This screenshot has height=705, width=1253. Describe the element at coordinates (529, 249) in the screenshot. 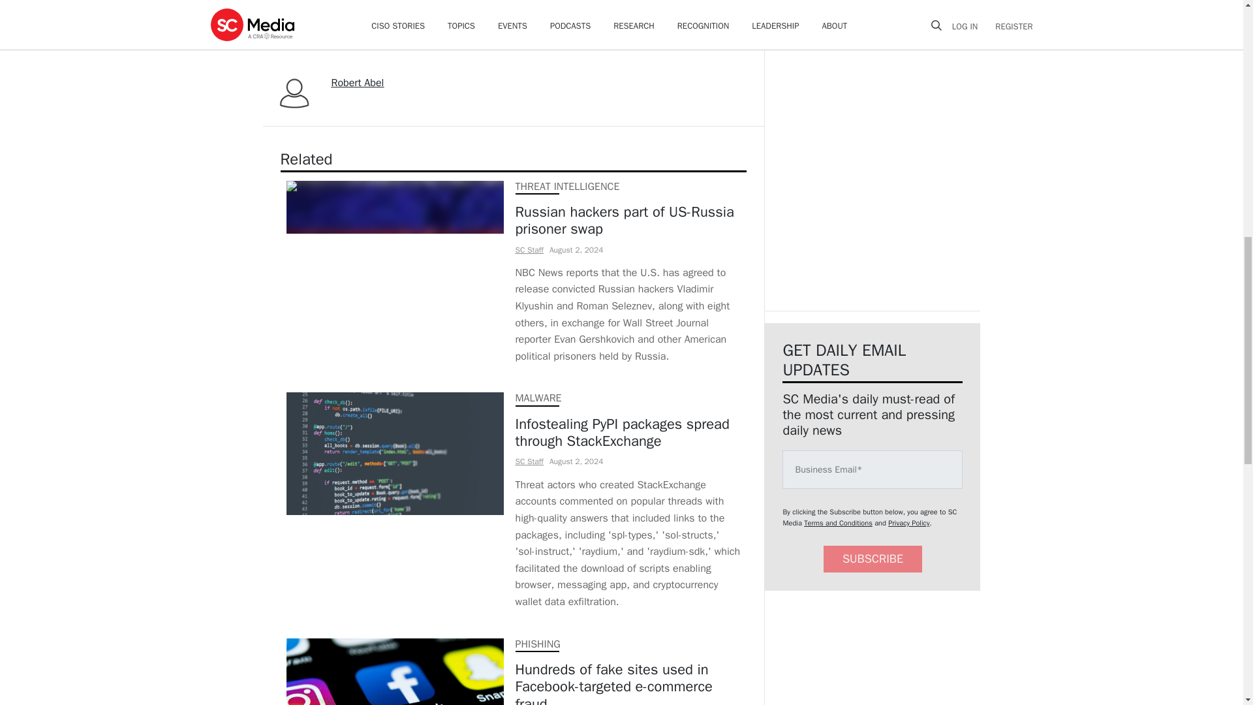

I see `SC Staff` at that location.